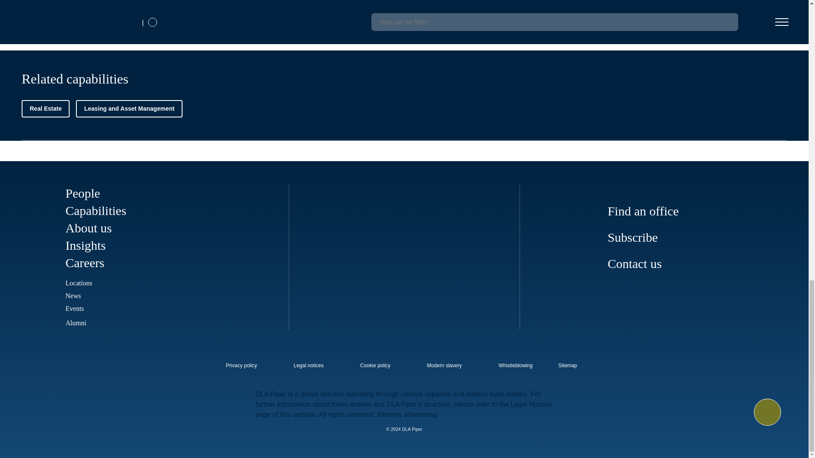 The width and height of the screenshot is (815, 458). Describe the element at coordinates (375, 366) in the screenshot. I see `internal` at that location.